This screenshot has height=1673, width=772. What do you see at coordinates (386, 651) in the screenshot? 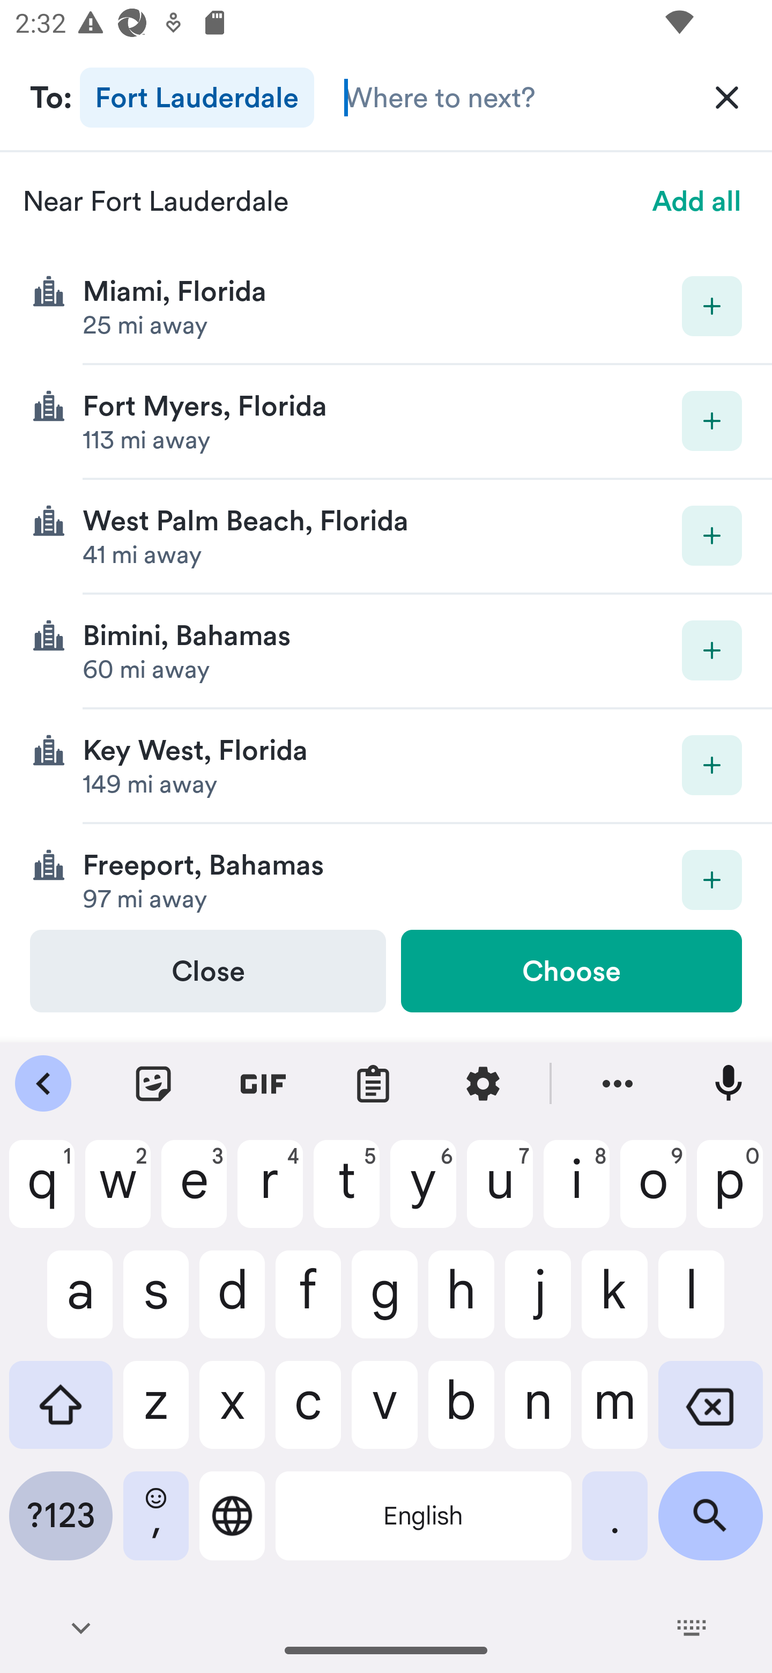
I see `Add destination Bimini, Bahamas 60 mi away` at bounding box center [386, 651].